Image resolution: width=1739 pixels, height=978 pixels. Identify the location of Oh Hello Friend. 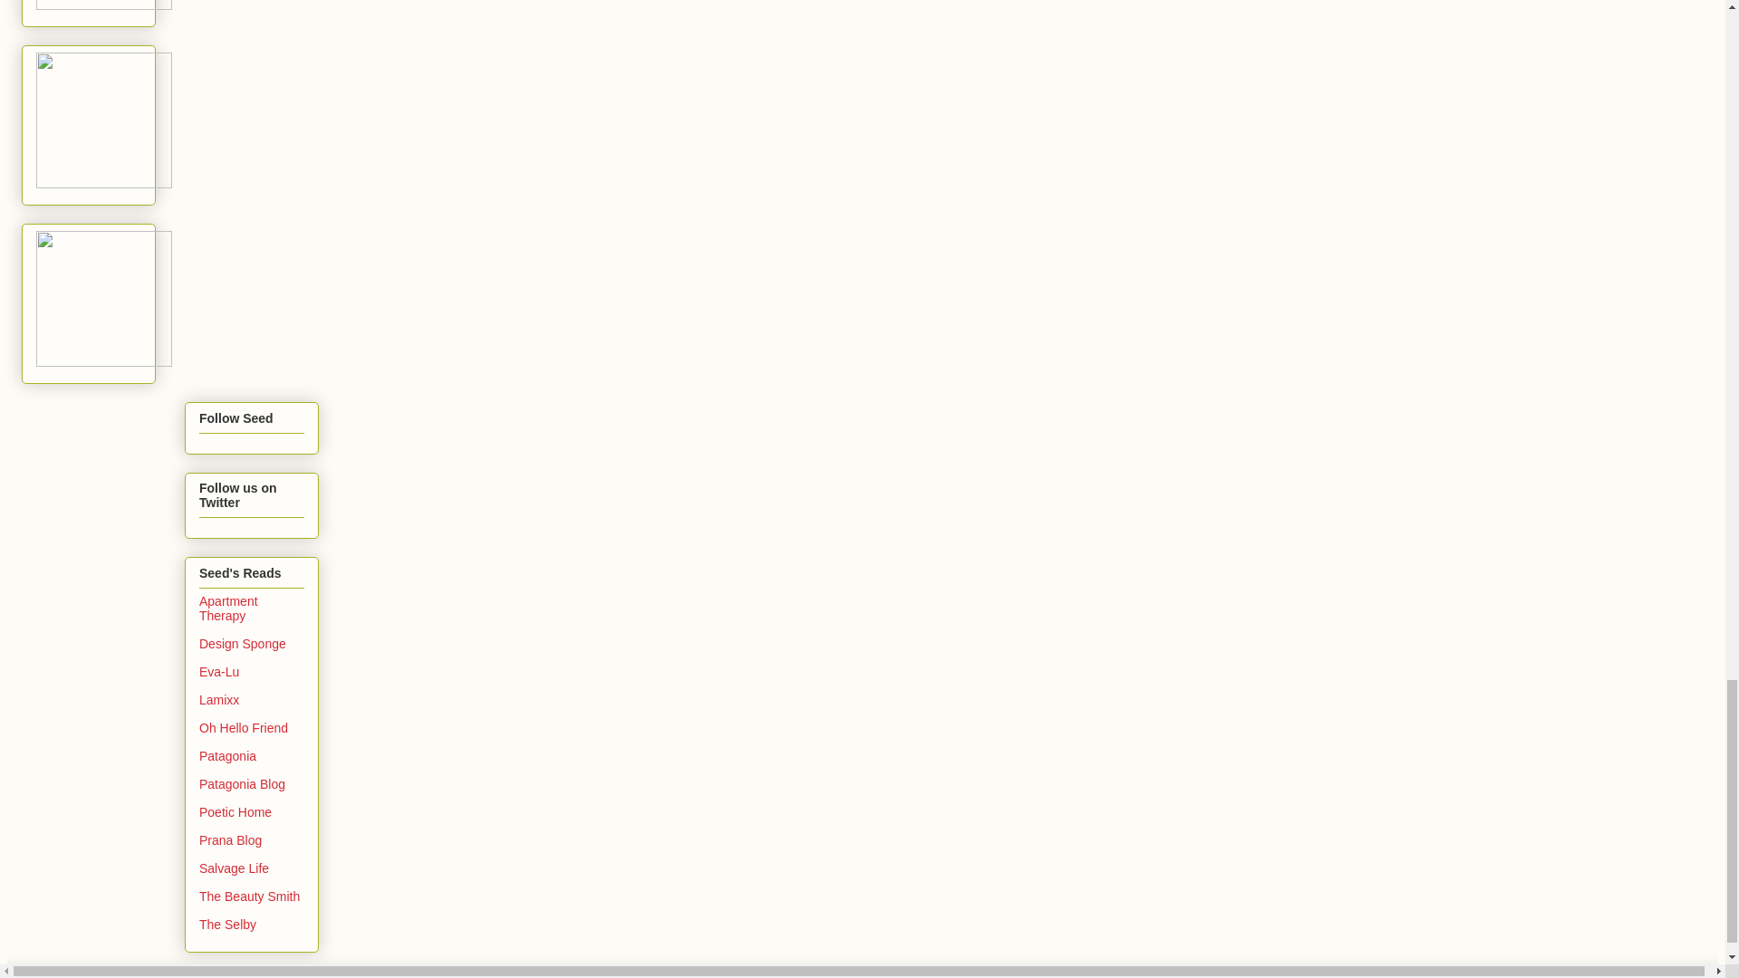
(244, 728).